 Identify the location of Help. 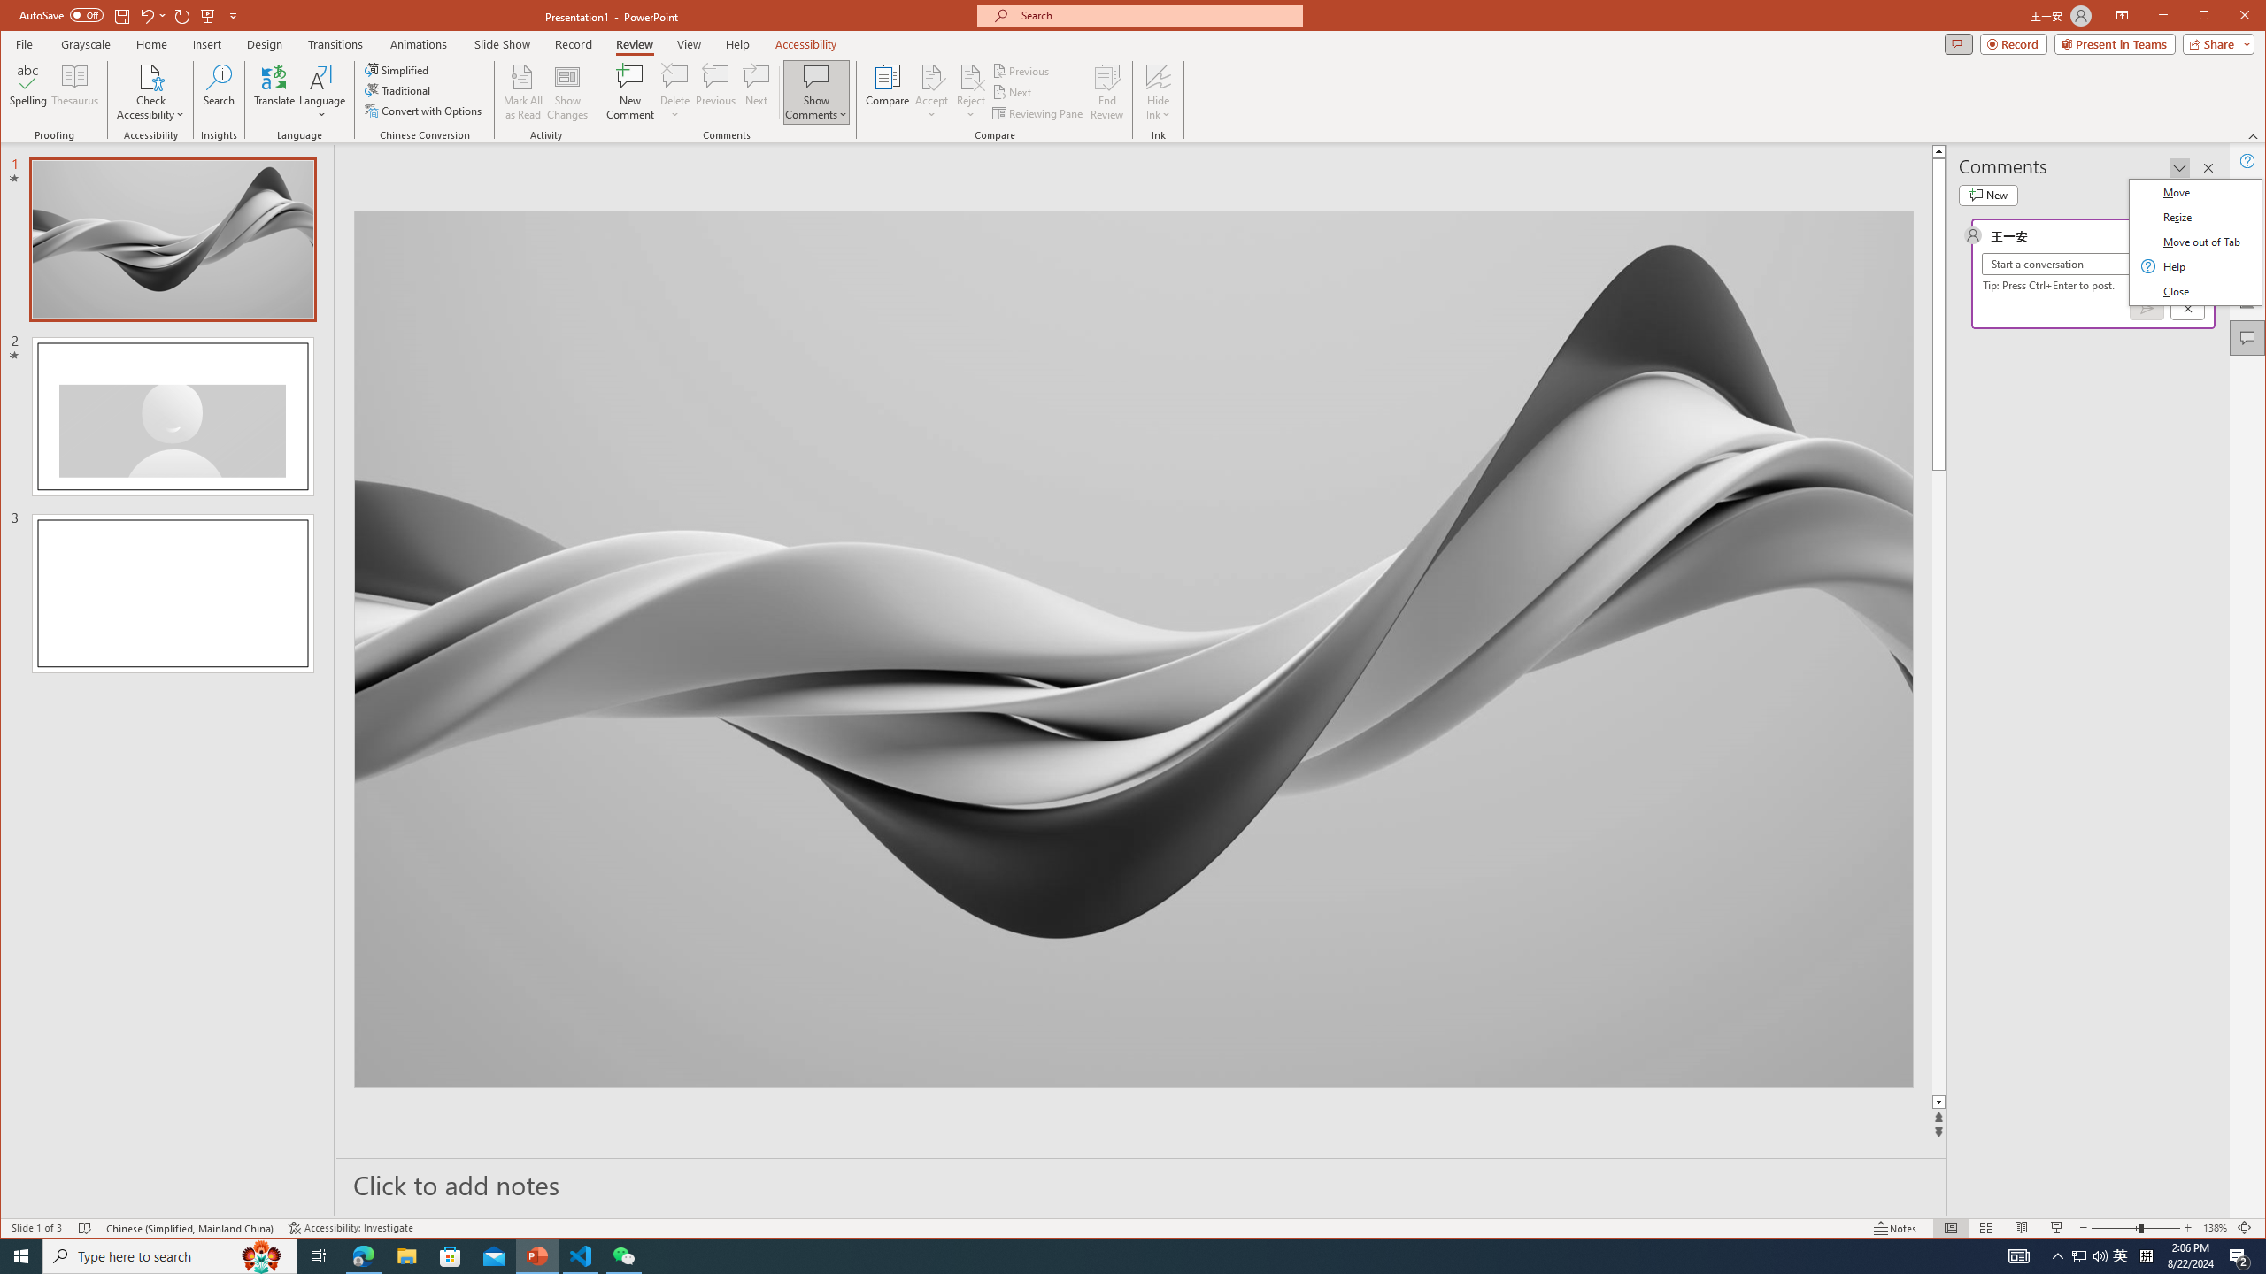
(2248, 160).